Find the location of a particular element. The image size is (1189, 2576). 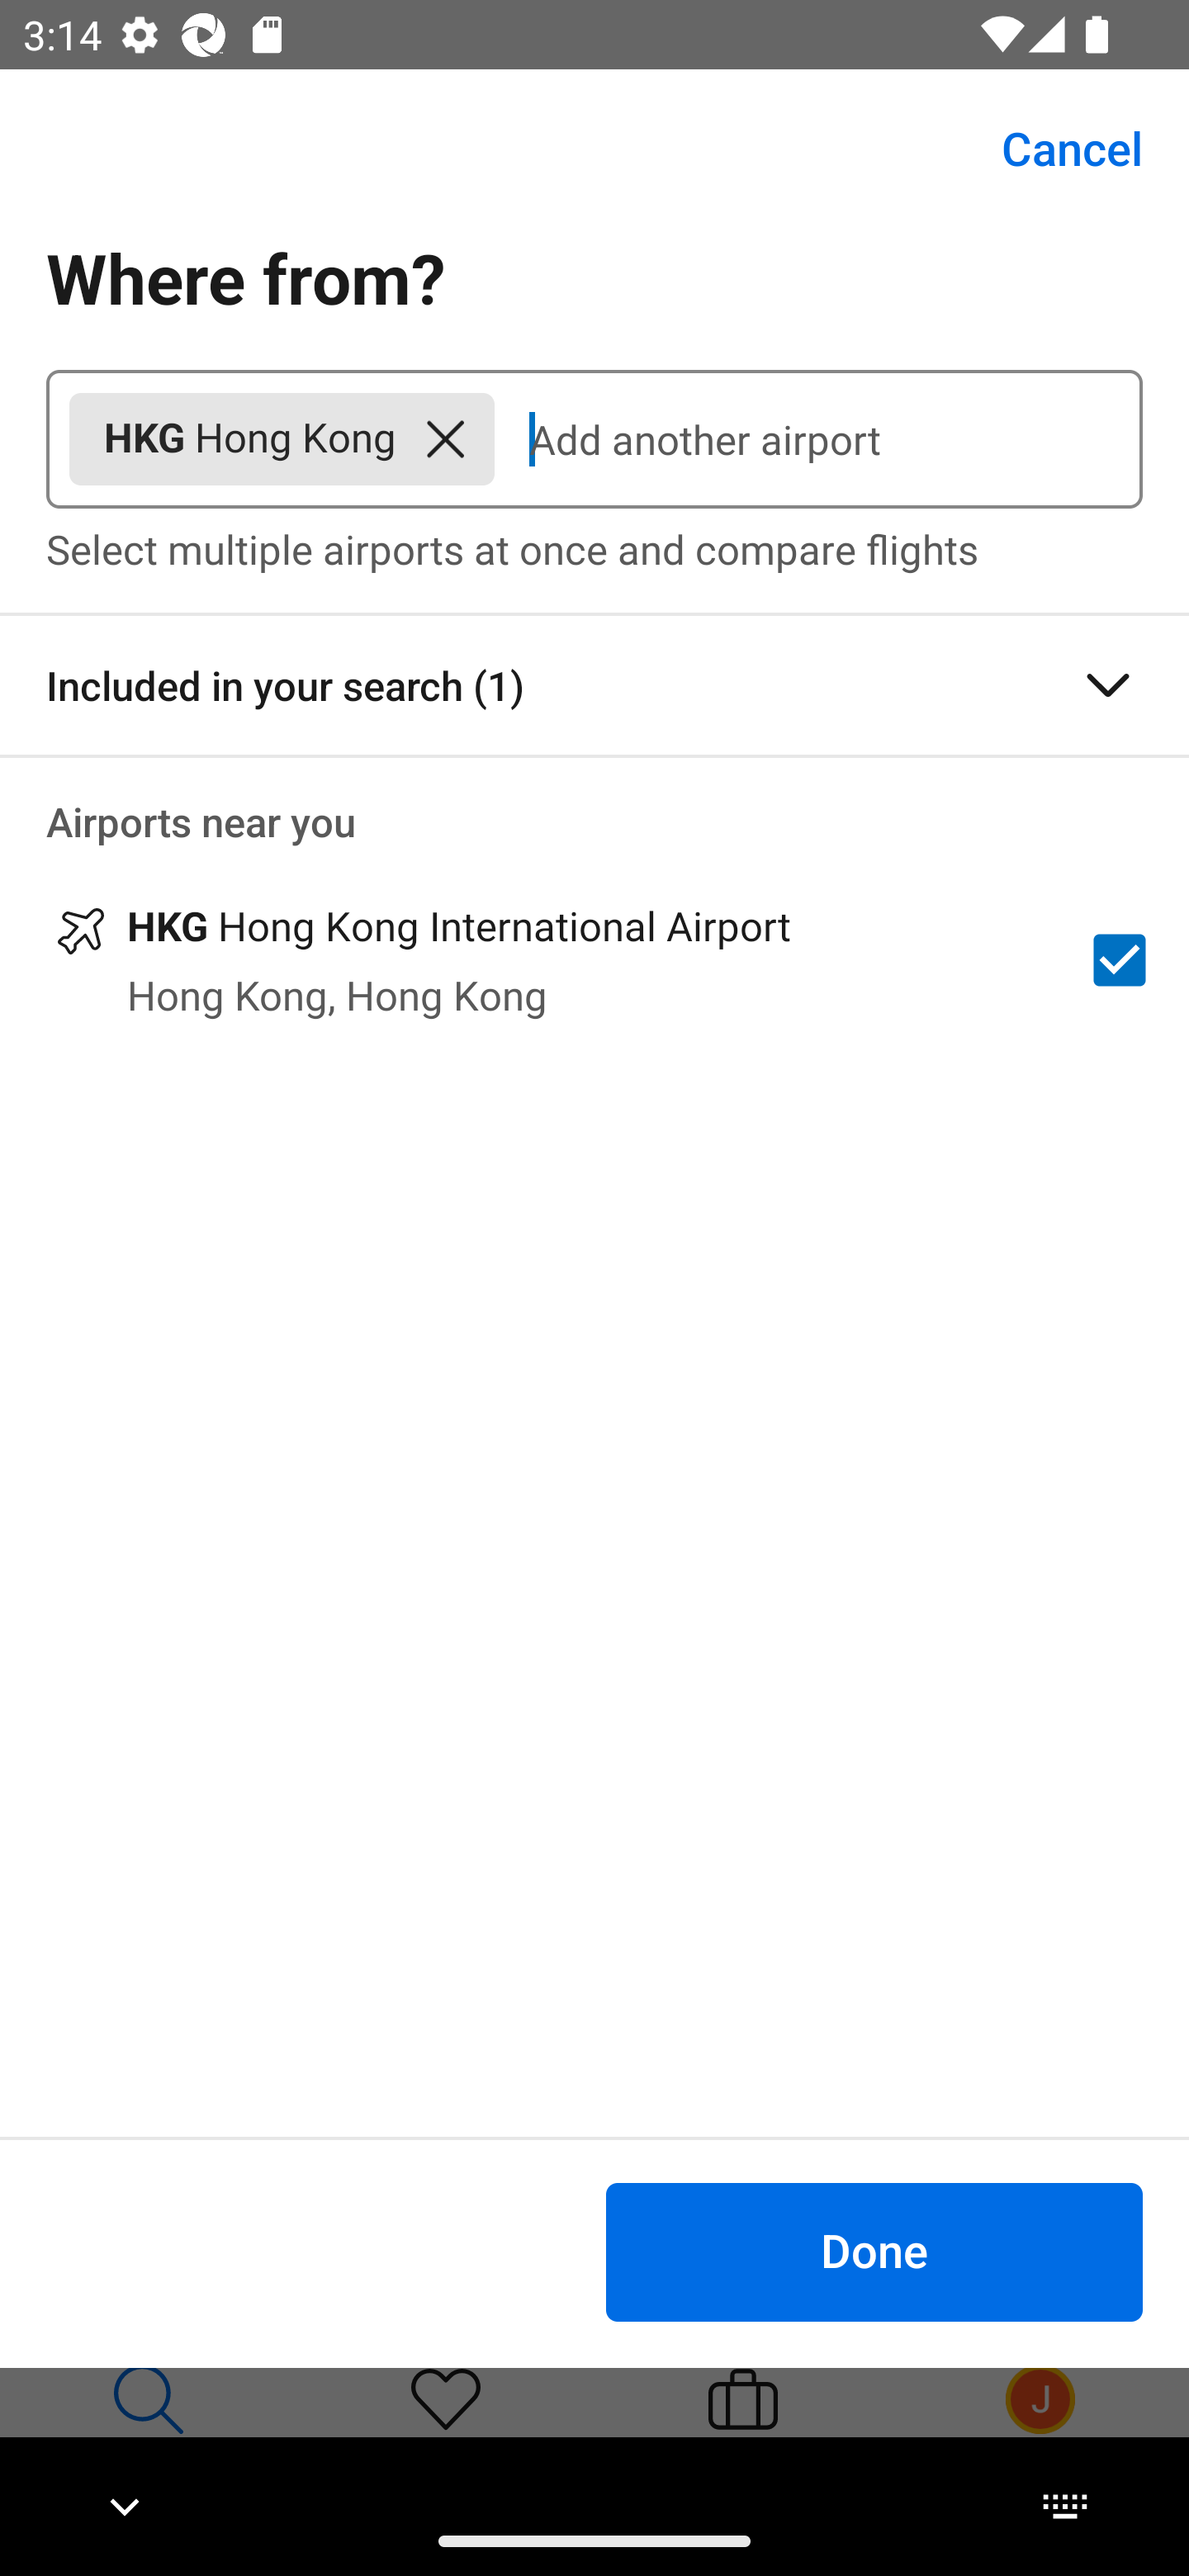

Done is located at coordinates (874, 2251).